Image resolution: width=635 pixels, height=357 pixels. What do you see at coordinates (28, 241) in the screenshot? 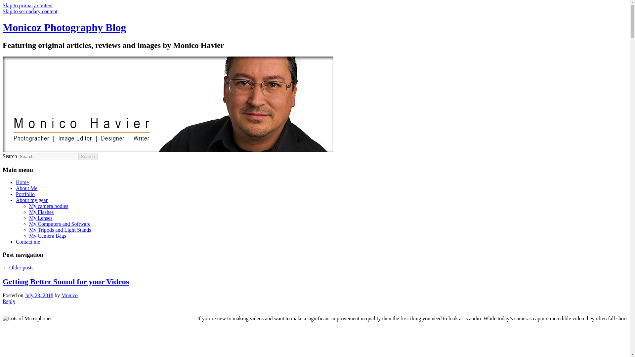
I see `Contact me` at bounding box center [28, 241].